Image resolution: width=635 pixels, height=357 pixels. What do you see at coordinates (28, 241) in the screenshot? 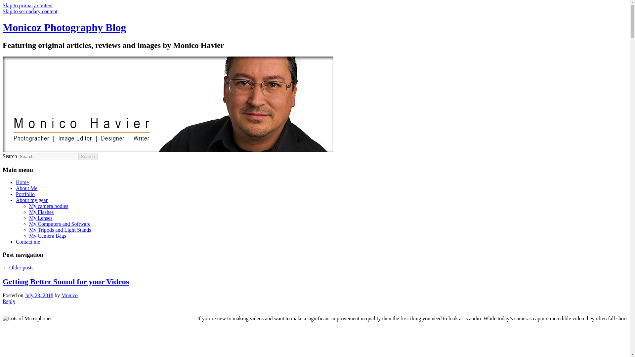
I see `Contact me` at bounding box center [28, 241].